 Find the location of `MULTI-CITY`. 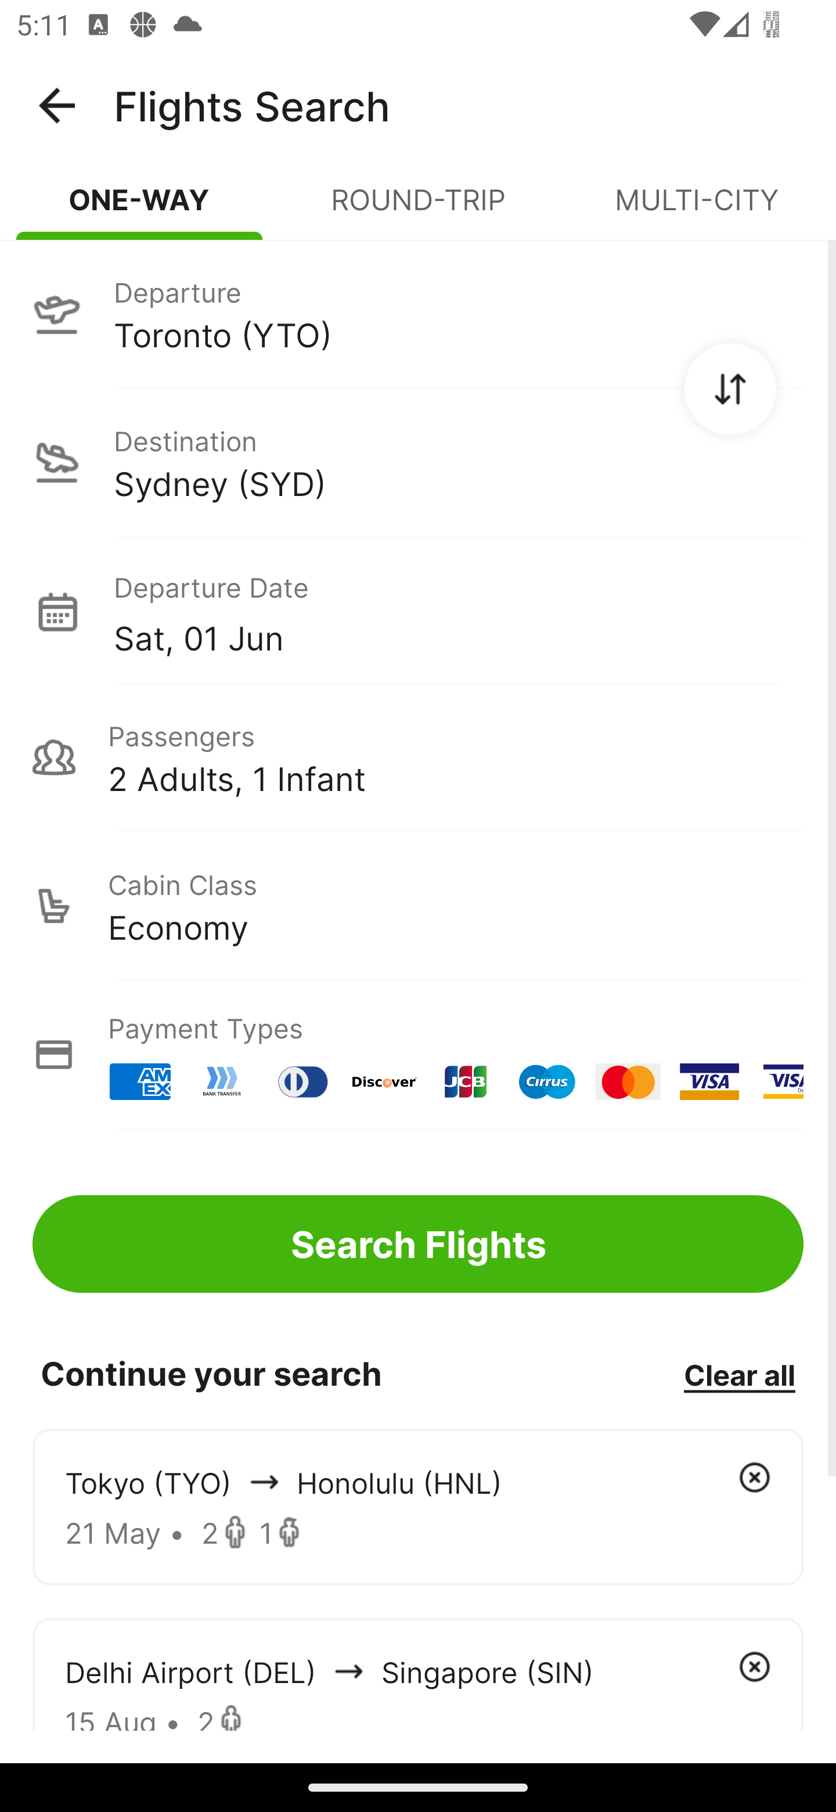

MULTI-CITY is located at coordinates (697, 209).